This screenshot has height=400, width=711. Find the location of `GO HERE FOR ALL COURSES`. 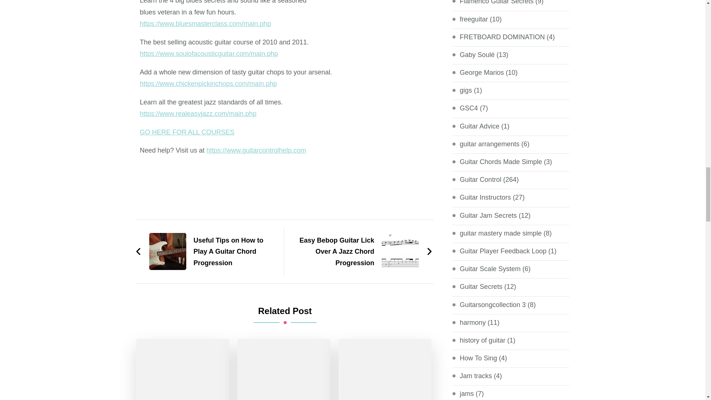

GO HERE FOR ALL COURSES is located at coordinates (187, 132).